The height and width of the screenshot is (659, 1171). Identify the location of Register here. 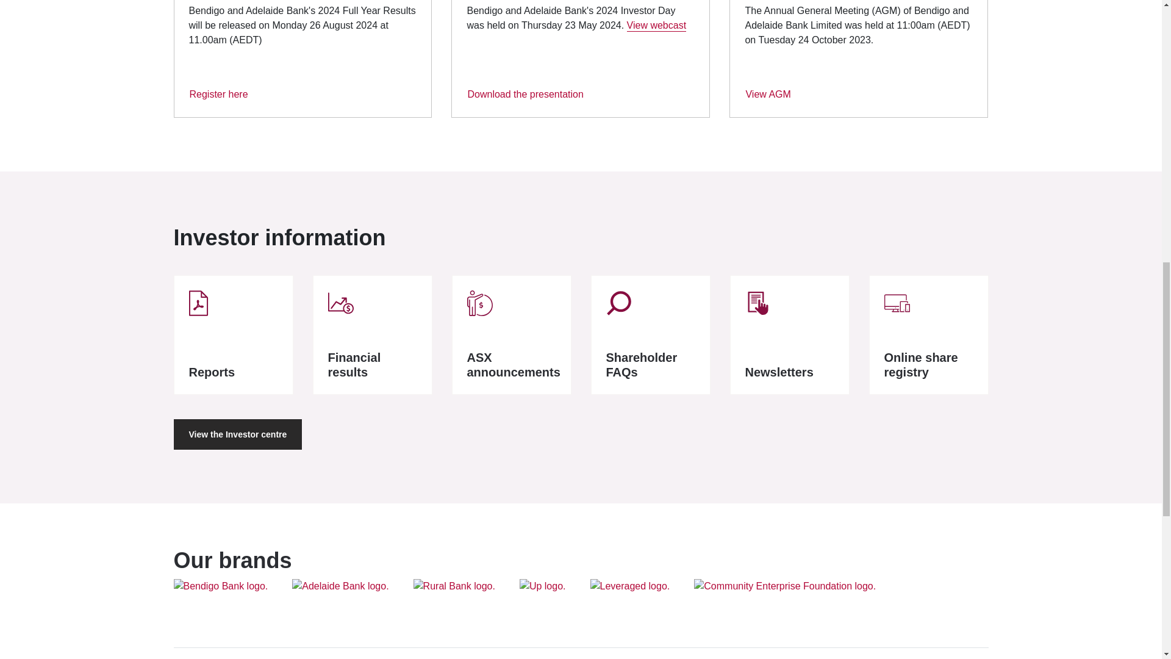
(218, 94).